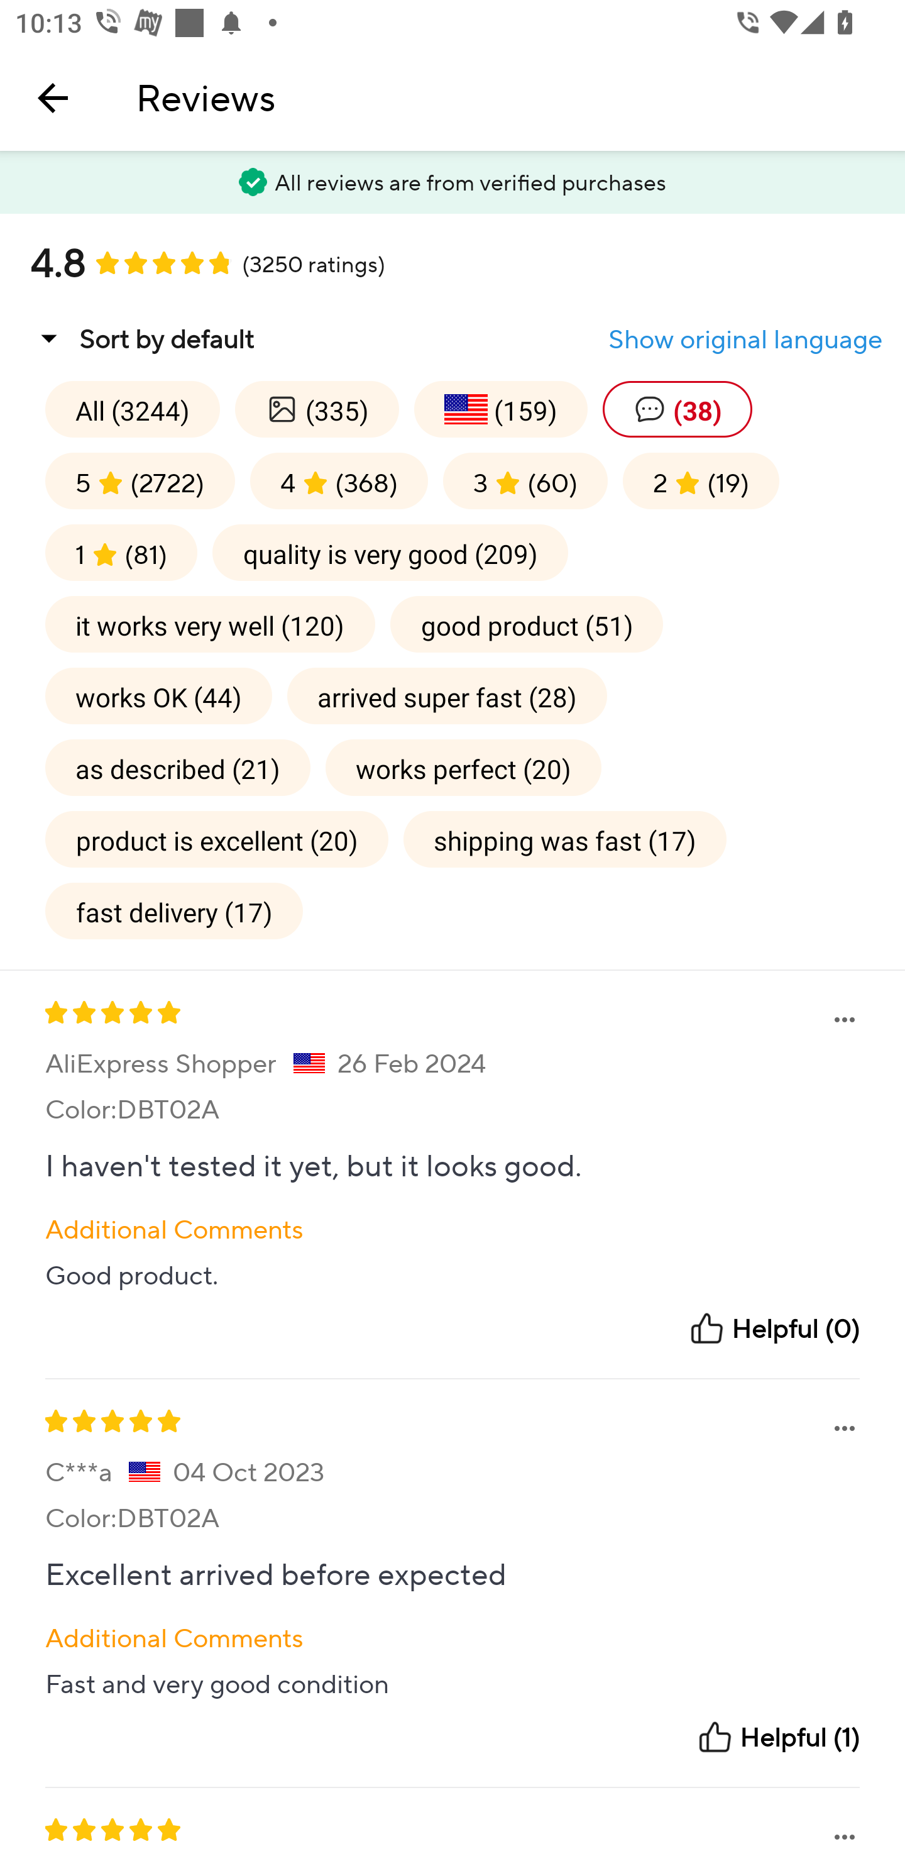  What do you see at coordinates (339, 481) in the screenshot?
I see `4 (368)` at bounding box center [339, 481].